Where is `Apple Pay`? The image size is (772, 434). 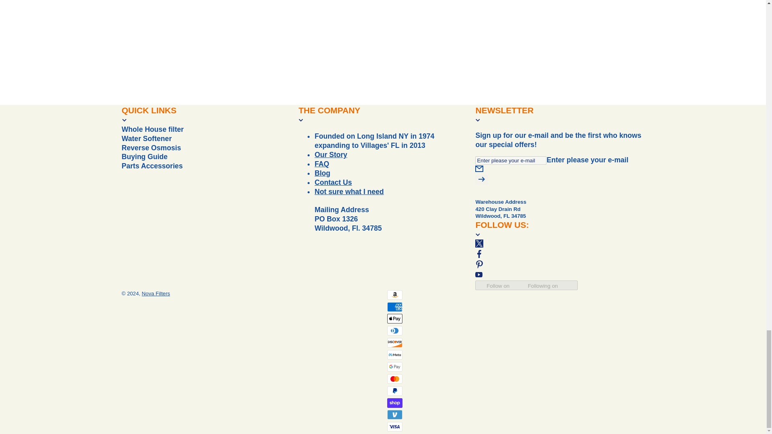 Apple Pay is located at coordinates (394, 318).